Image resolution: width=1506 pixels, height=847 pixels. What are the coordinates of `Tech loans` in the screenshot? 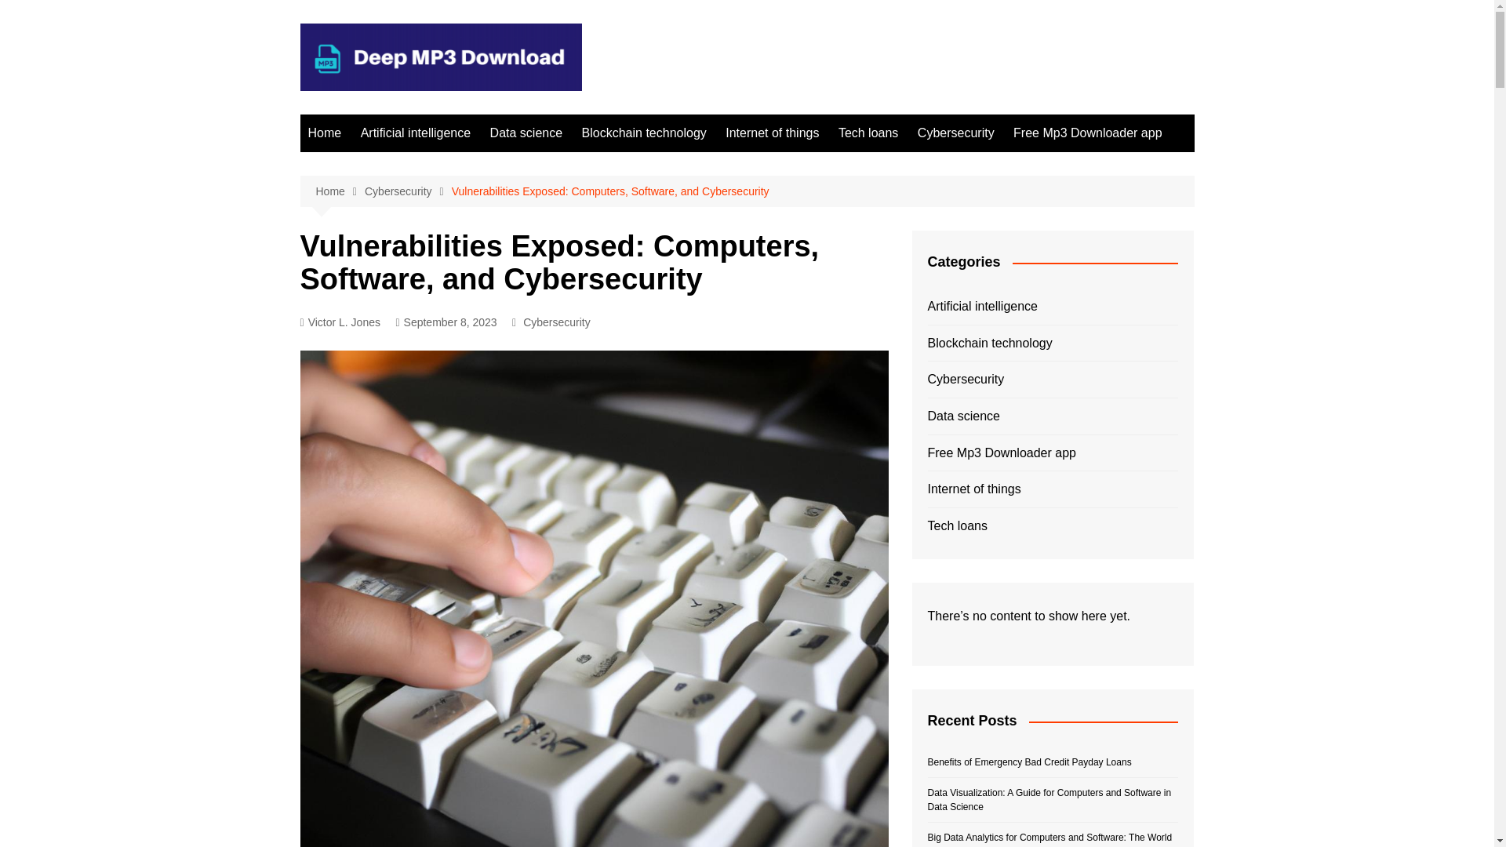 It's located at (868, 133).